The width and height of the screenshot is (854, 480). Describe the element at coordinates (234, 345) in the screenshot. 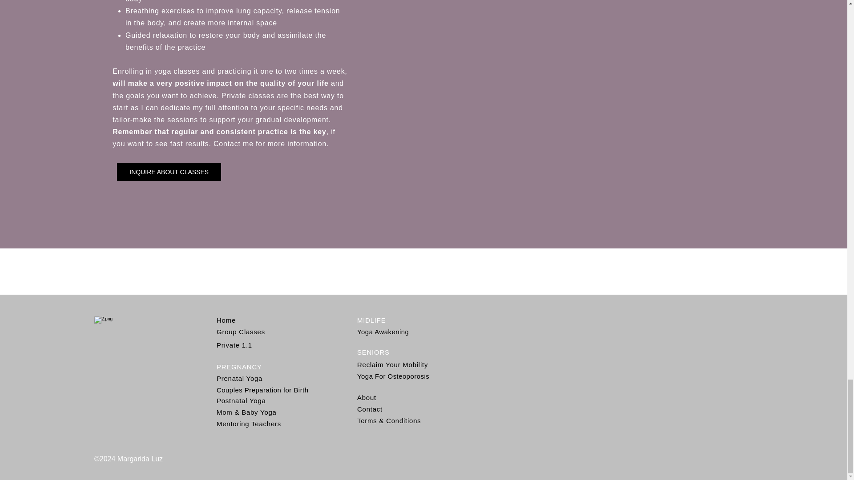

I see `Private 1.1` at that location.